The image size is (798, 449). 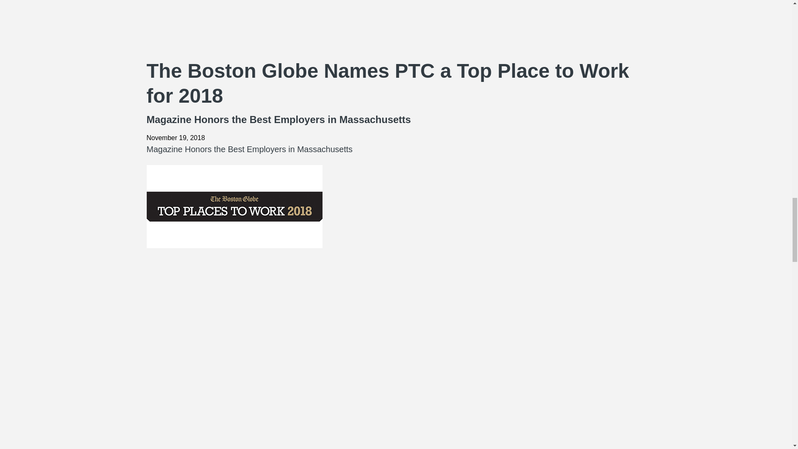 I want to click on Mail, so click(x=395, y=29).